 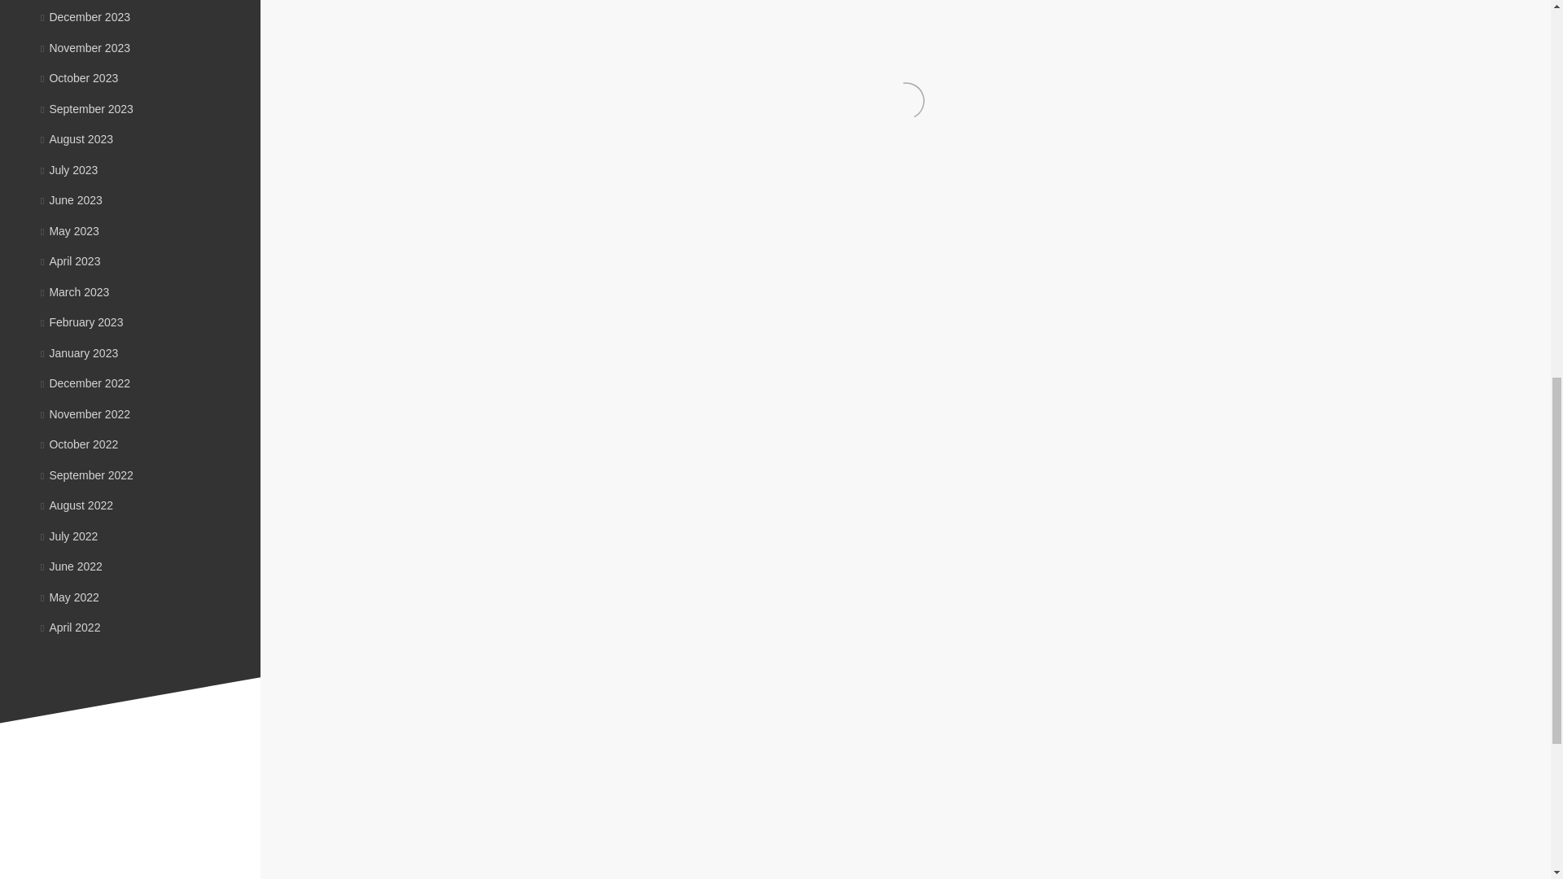 I want to click on November 2023, so click(x=85, y=46).